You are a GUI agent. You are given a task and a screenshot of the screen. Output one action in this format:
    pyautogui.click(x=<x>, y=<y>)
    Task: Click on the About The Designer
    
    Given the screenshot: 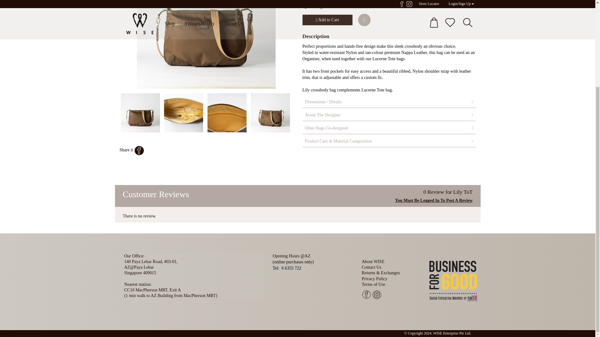 What is the action you would take?
    pyautogui.click(x=389, y=115)
    